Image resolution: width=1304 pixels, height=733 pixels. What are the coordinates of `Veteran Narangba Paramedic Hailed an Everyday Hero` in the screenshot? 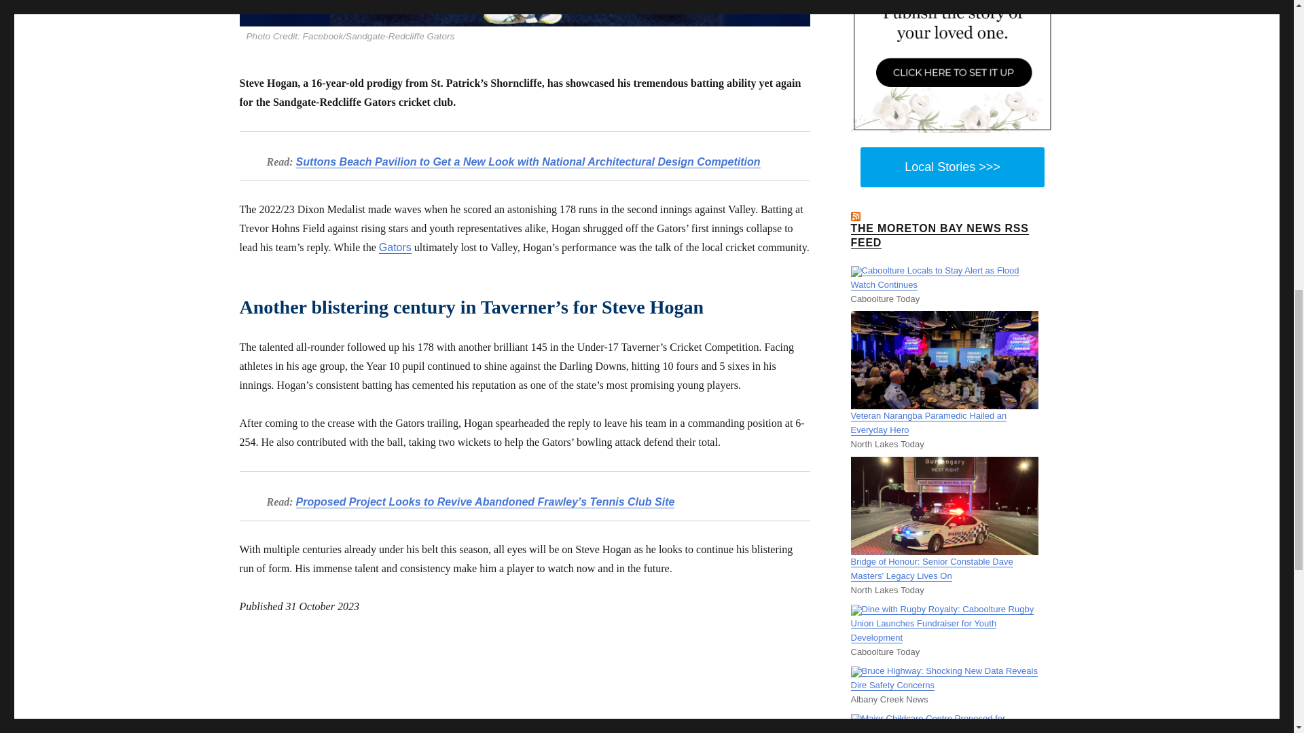 It's located at (928, 422).